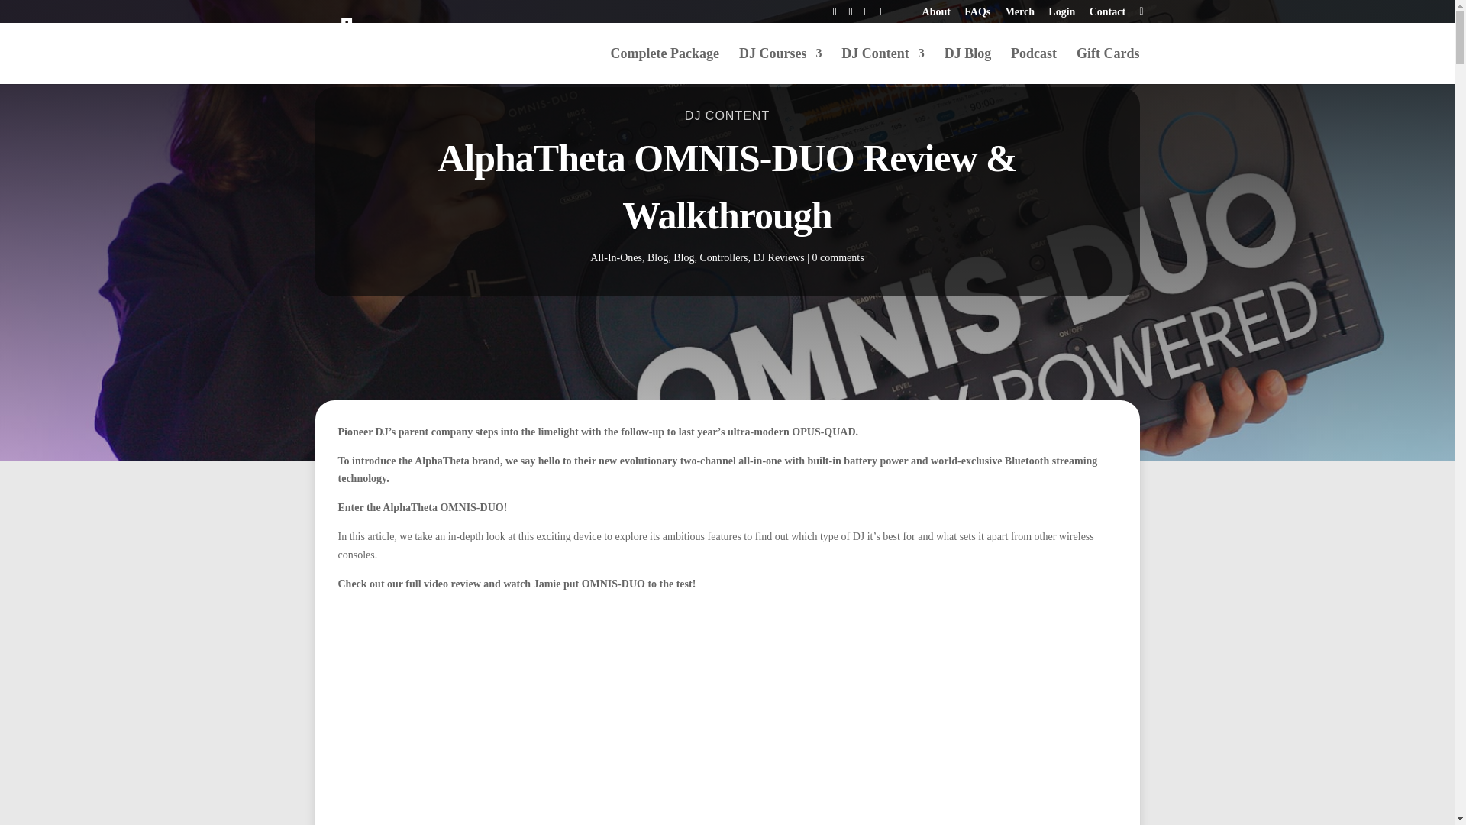 This screenshot has width=1466, height=825. I want to click on Contact, so click(1107, 16).